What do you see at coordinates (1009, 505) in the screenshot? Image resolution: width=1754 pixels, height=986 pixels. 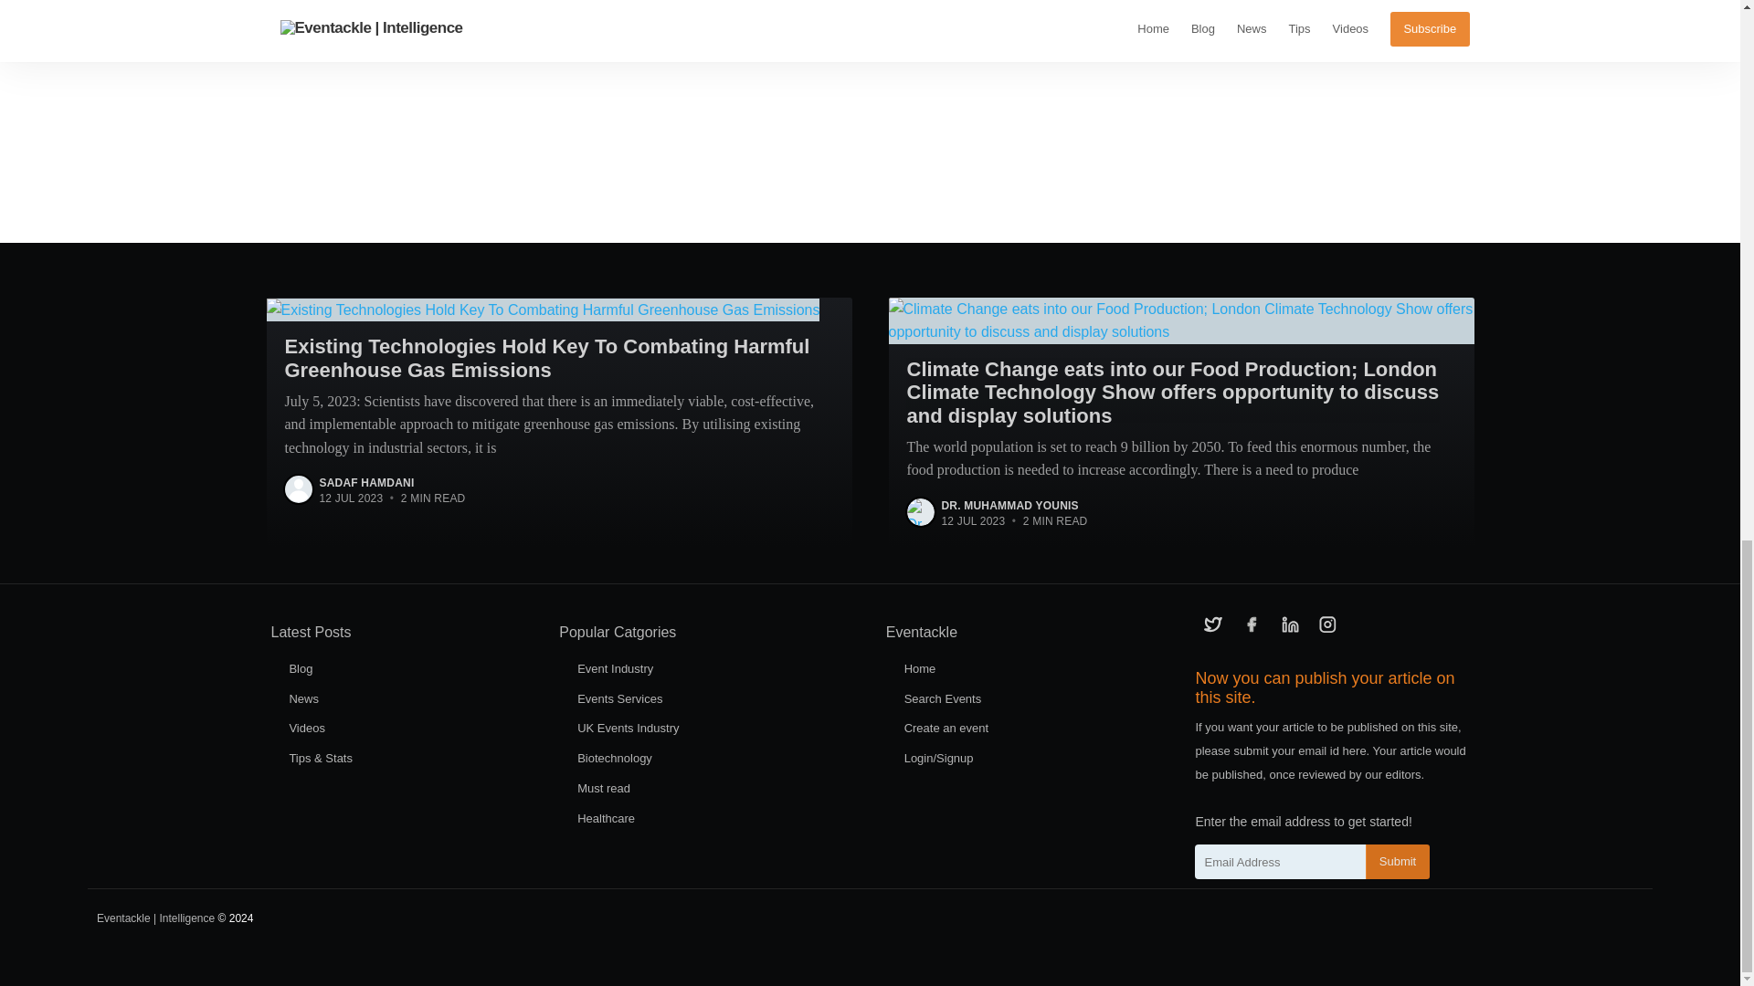 I see `DR. MUHAMMAD YOUNIS` at bounding box center [1009, 505].